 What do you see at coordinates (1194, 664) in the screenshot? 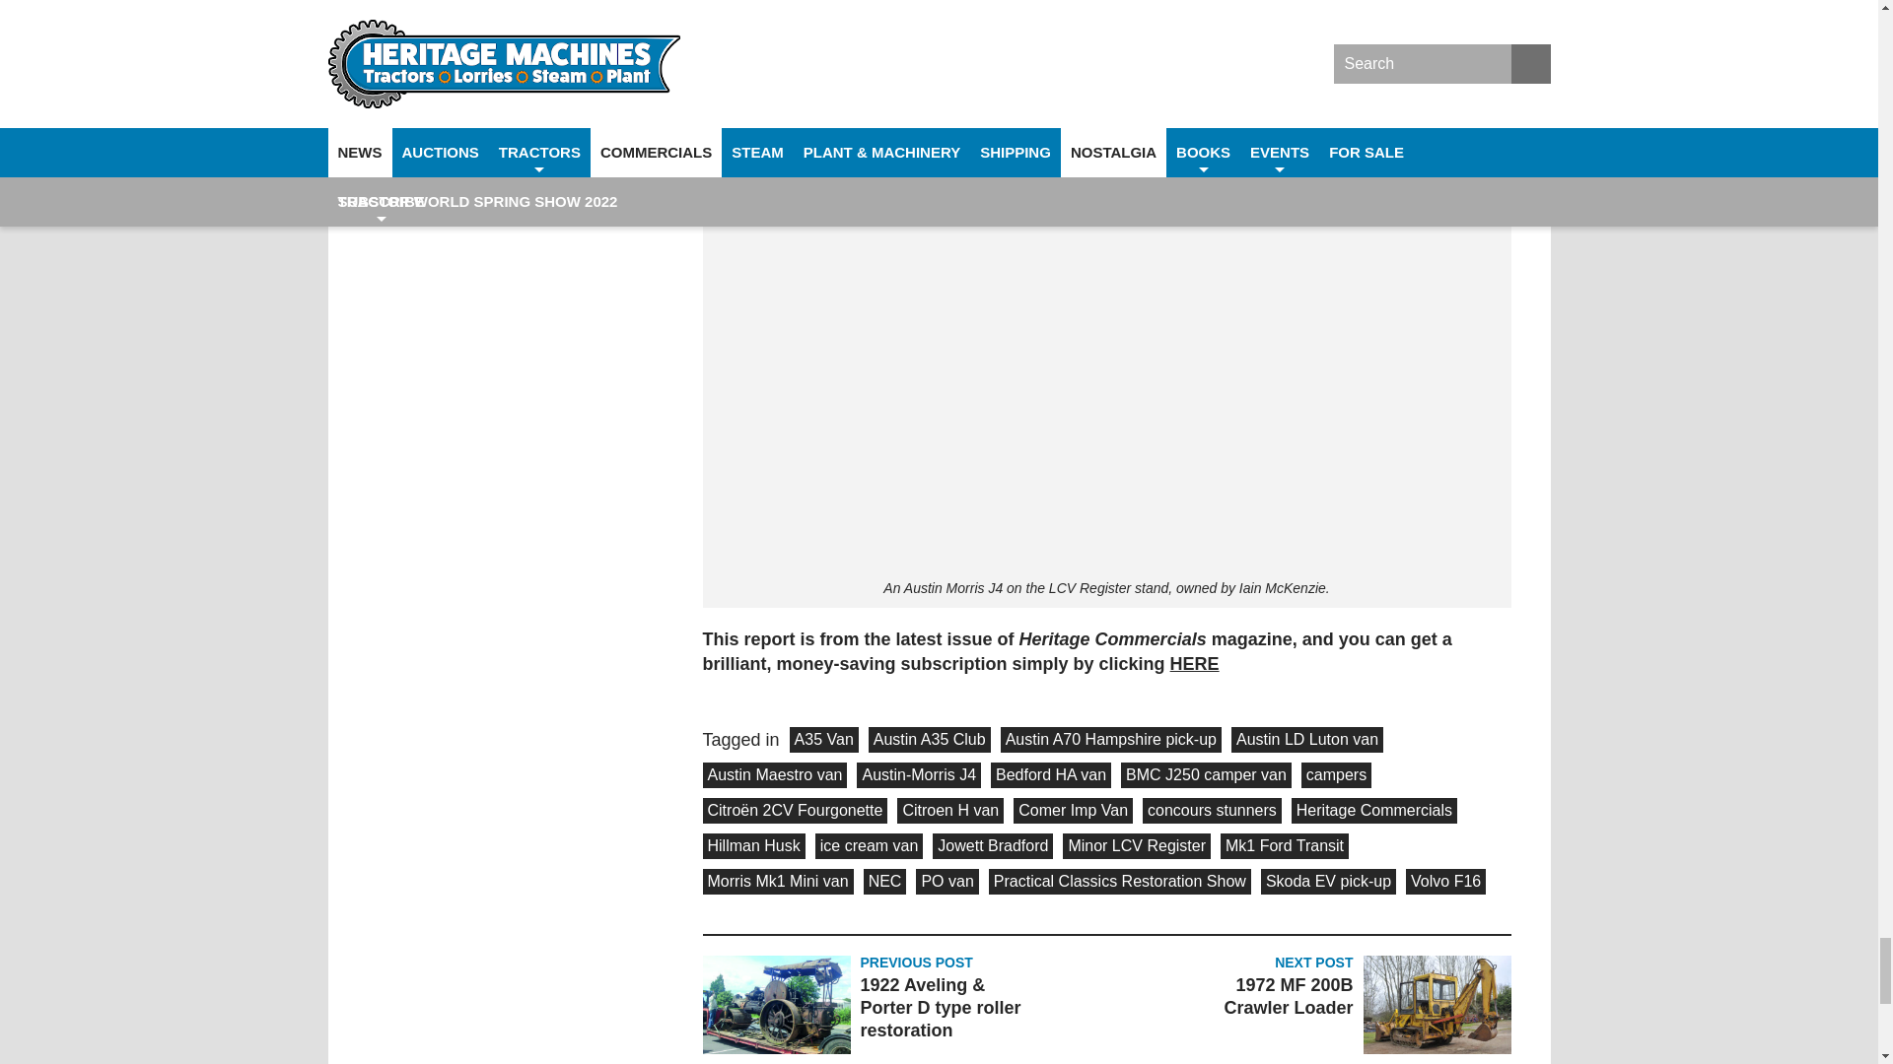
I see `HERE` at bounding box center [1194, 664].